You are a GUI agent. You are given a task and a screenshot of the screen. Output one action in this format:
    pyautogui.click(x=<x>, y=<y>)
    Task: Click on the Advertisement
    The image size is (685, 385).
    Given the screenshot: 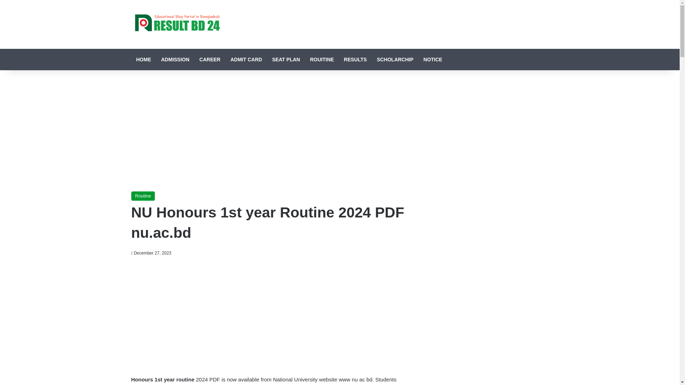 What is the action you would take?
    pyautogui.click(x=270, y=314)
    